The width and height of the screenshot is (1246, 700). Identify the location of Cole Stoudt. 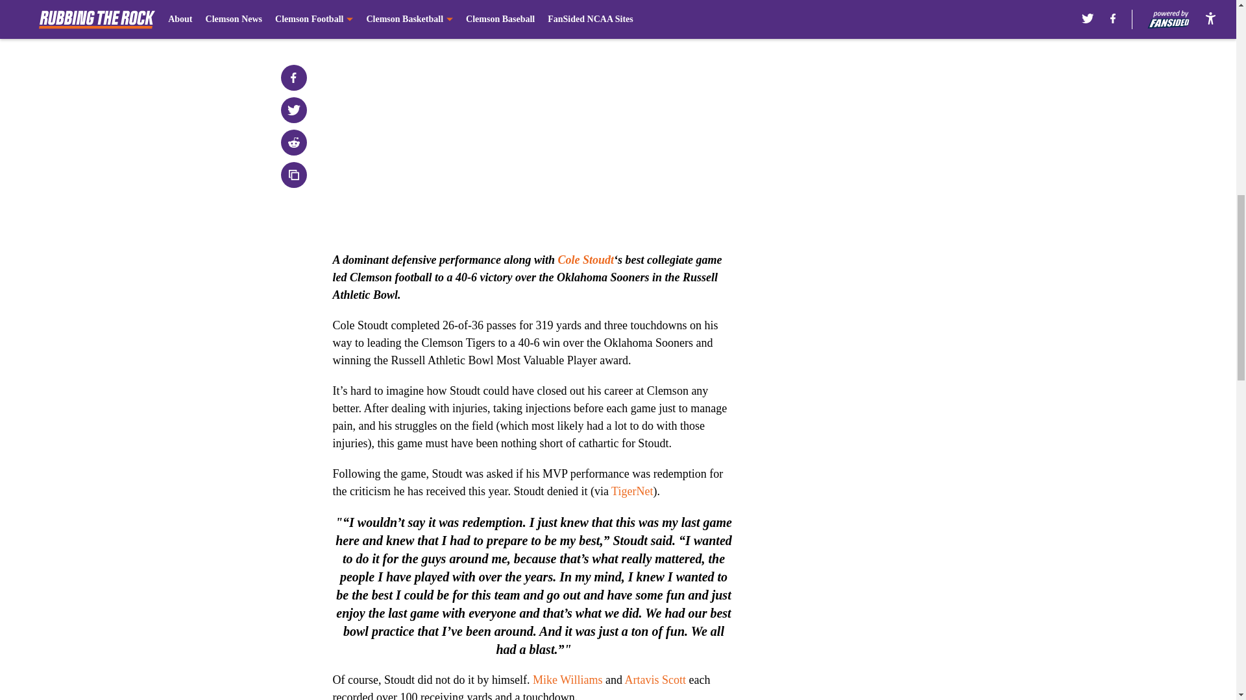
(586, 259).